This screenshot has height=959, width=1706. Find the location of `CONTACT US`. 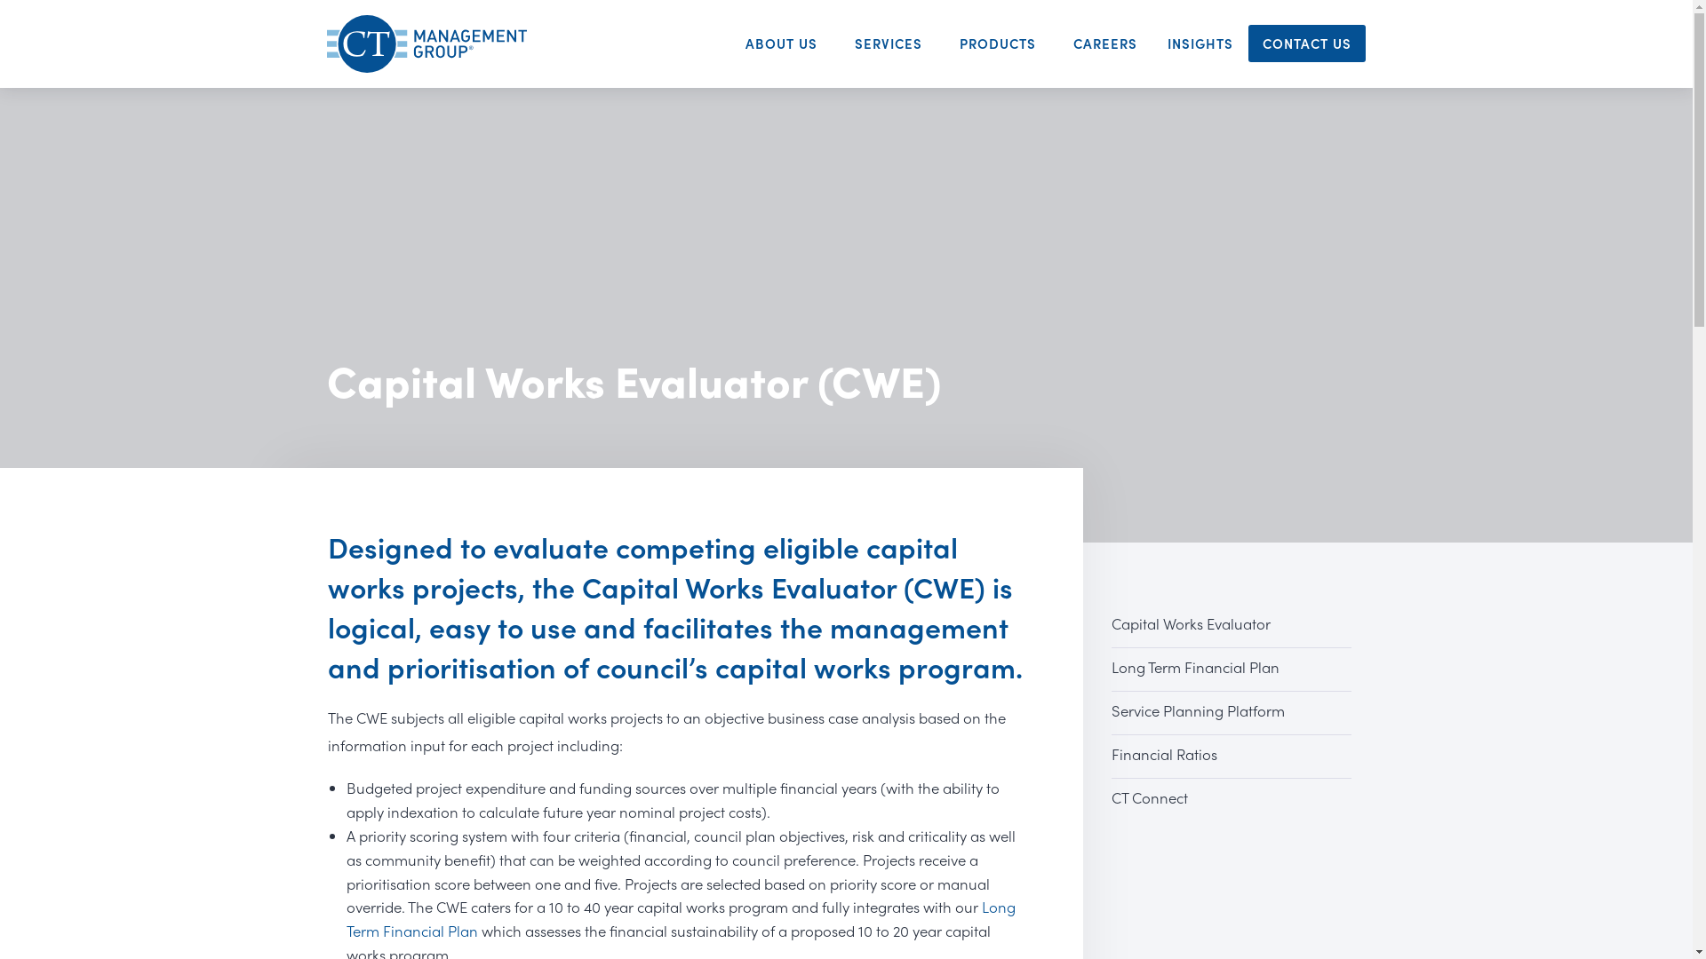

CONTACT US is located at coordinates (1307, 44).